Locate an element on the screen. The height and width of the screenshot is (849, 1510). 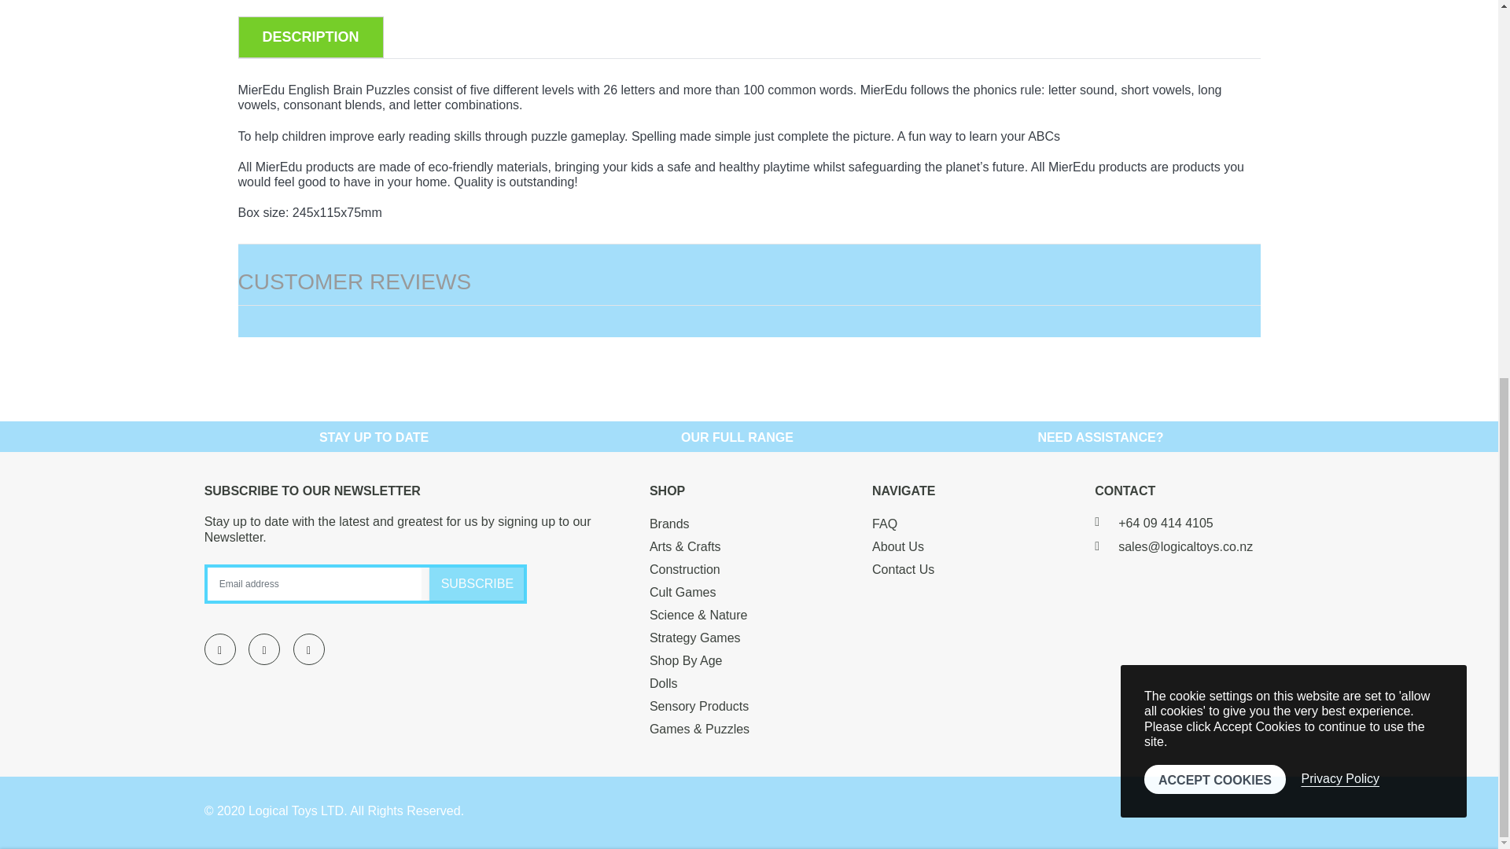
Instagram is located at coordinates (308, 649).